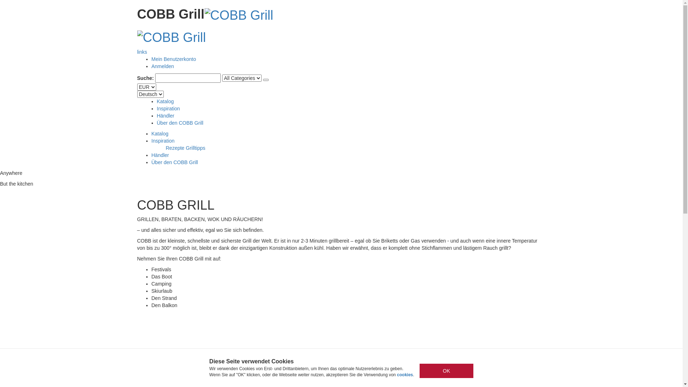 The height and width of the screenshot is (387, 688). Describe the element at coordinates (163, 140) in the screenshot. I see `Inspiration` at that location.